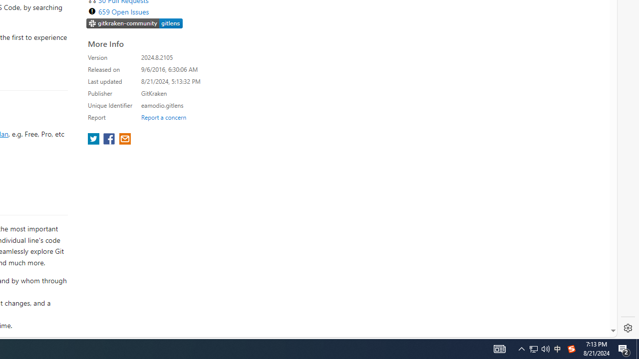 This screenshot has height=359, width=639. I want to click on https://slack.gitkraken.com//, so click(135, 23).